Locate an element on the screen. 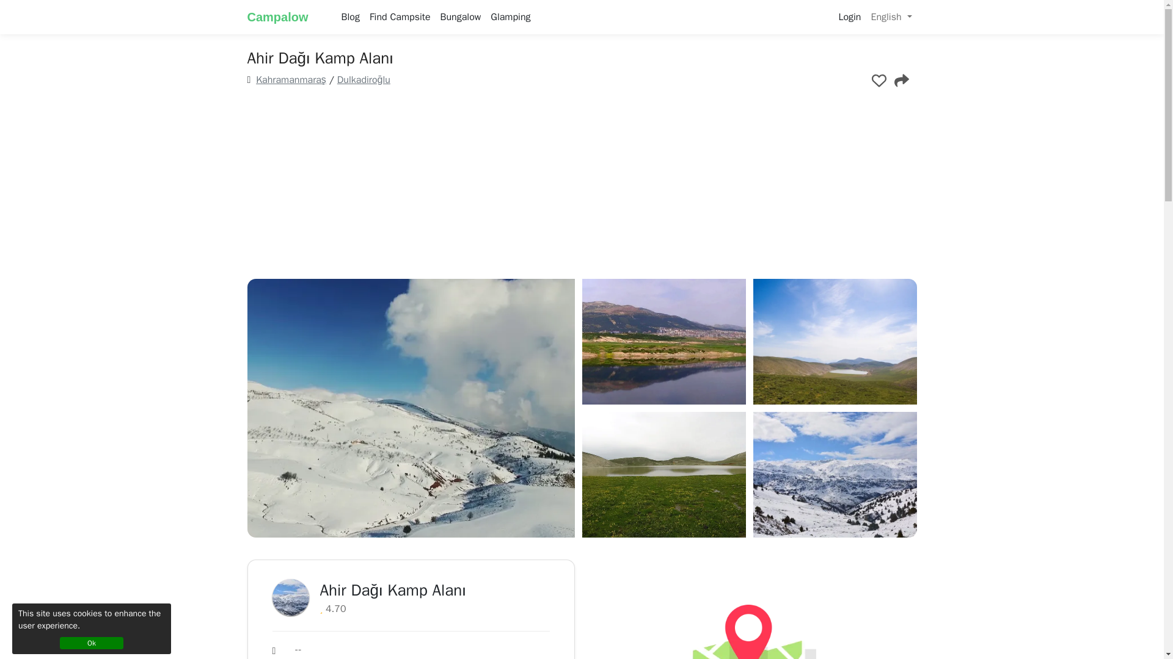 Image resolution: width=1173 pixels, height=659 pixels. Blog is located at coordinates (351, 16).